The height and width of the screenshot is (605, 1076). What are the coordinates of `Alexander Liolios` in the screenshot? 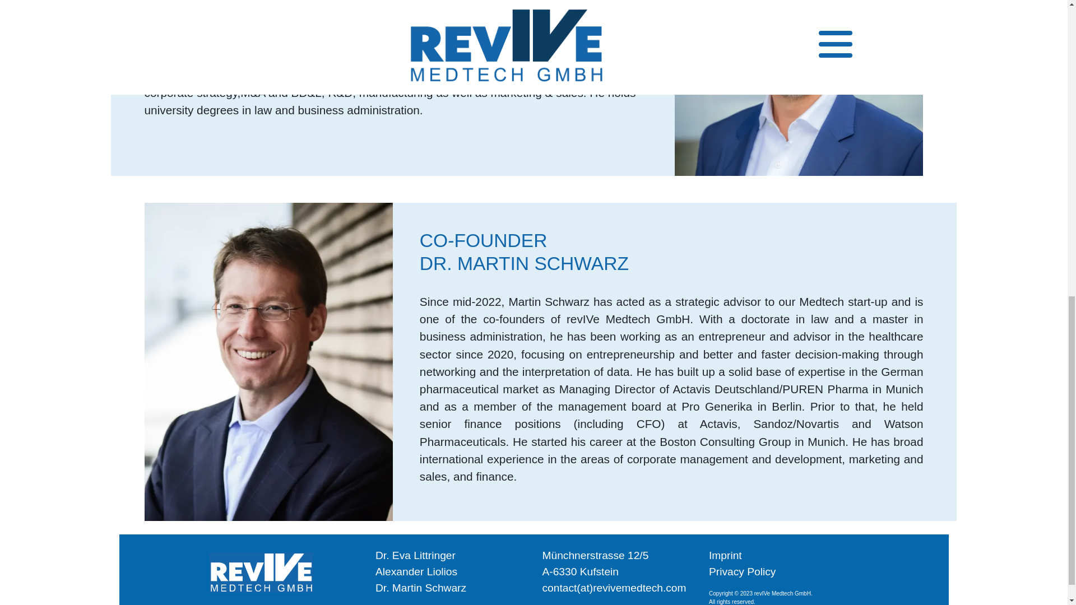 It's located at (416, 599).